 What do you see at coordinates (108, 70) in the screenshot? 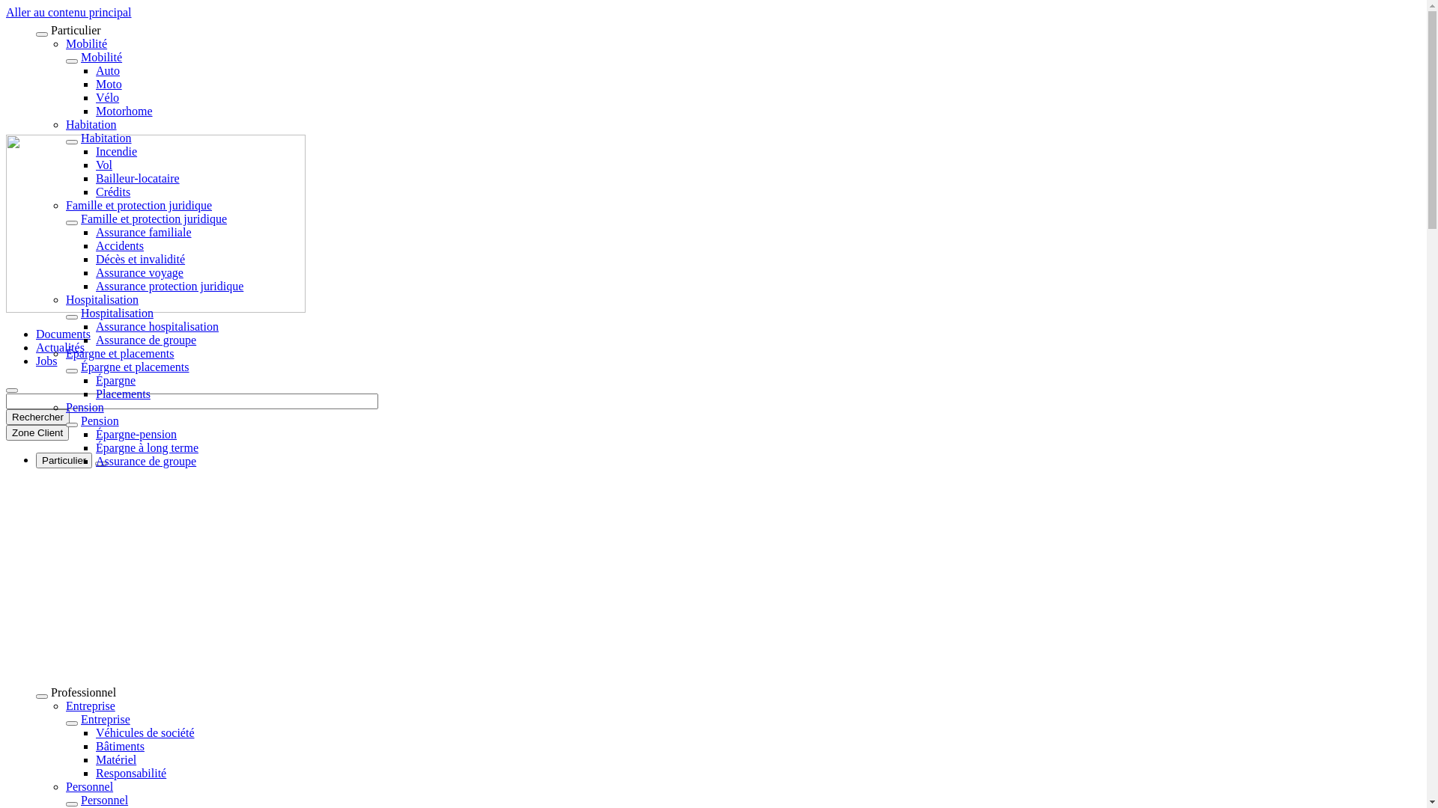
I see `Auto` at bounding box center [108, 70].